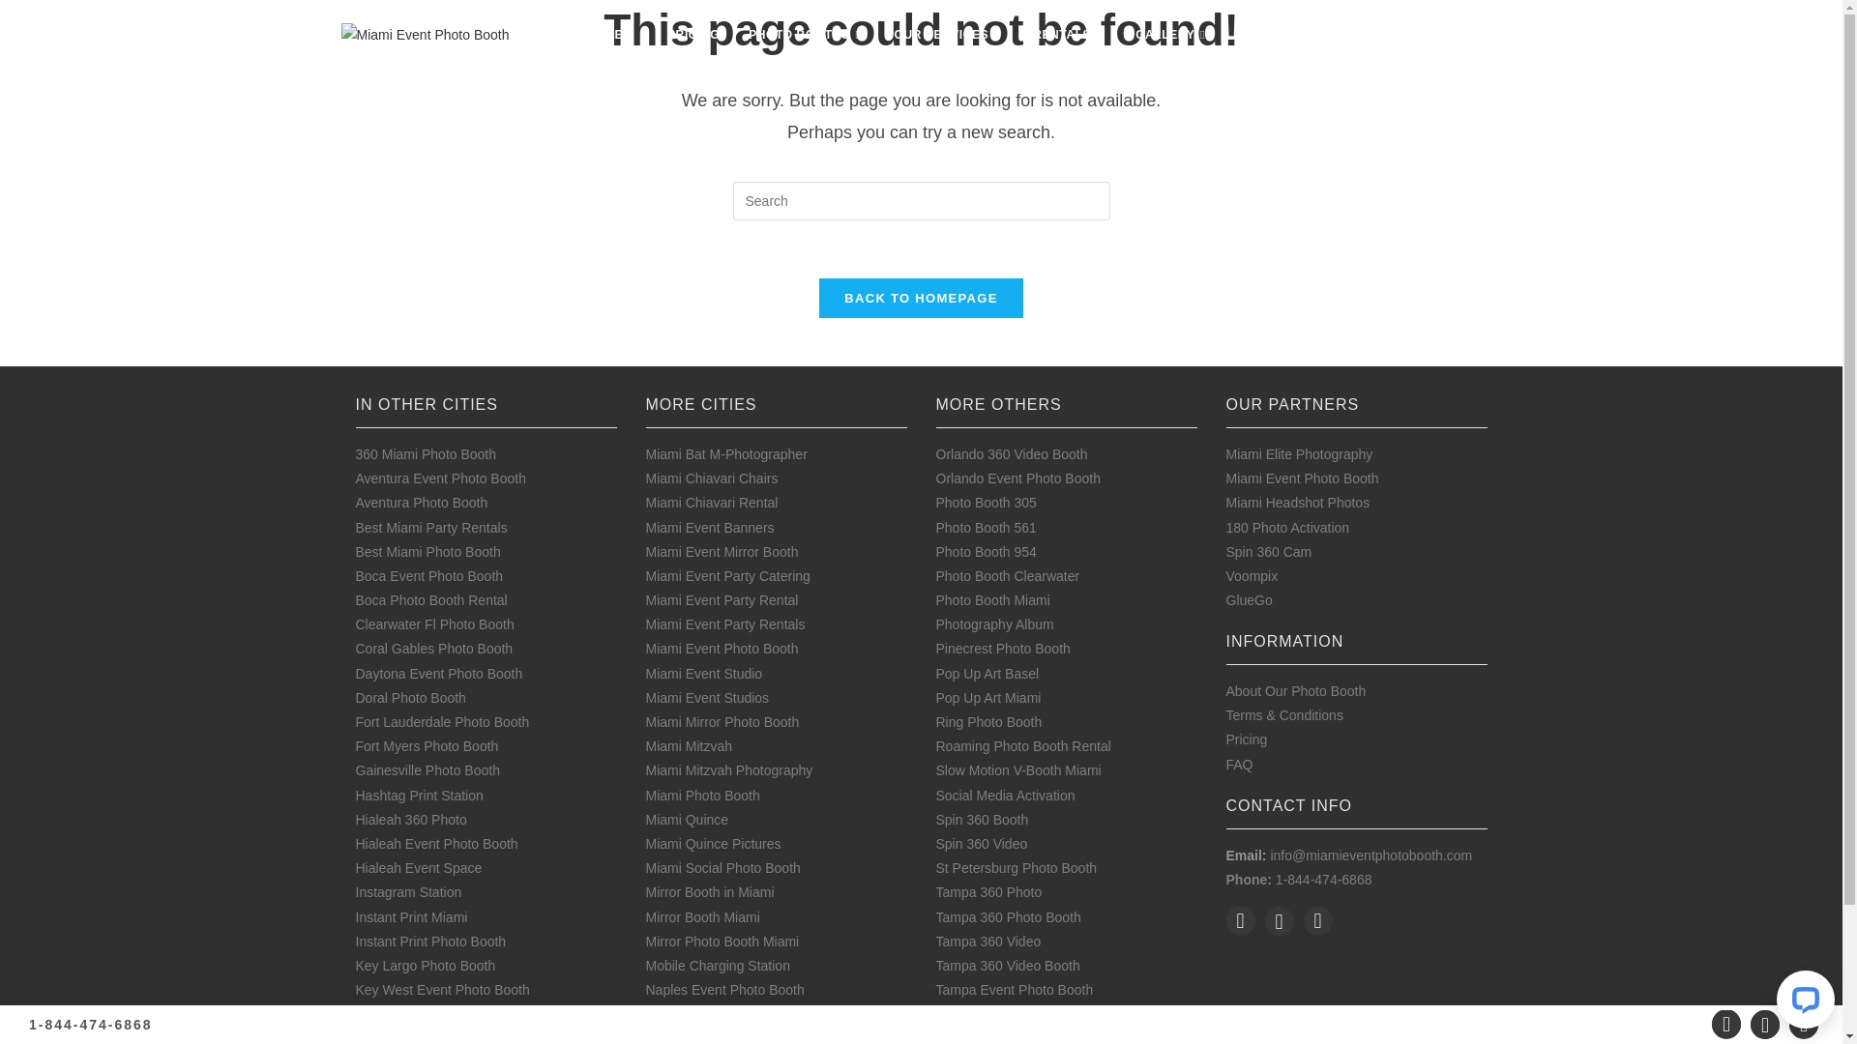 This screenshot has height=1044, width=1857. Describe the element at coordinates (710, 892) in the screenshot. I see `Mirror Booth in Miami` at that location.